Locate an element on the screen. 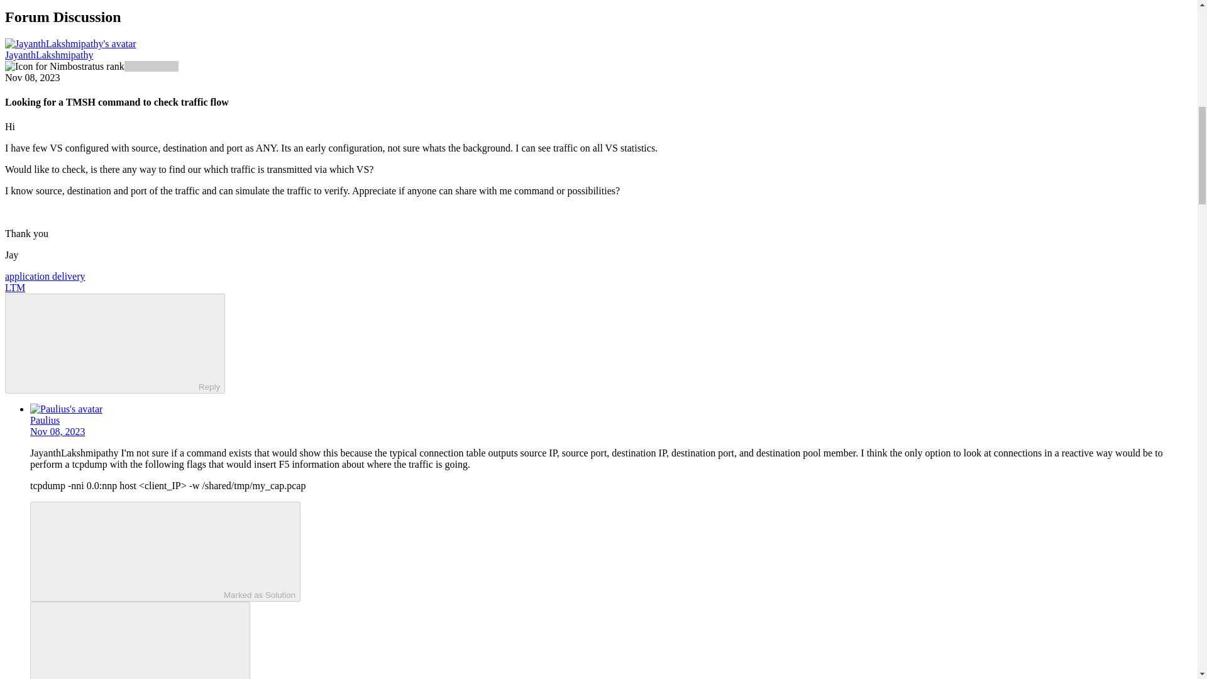 The height and width of the screenshot is (679, 1207). Paulius is located at coordinates (45, 420).